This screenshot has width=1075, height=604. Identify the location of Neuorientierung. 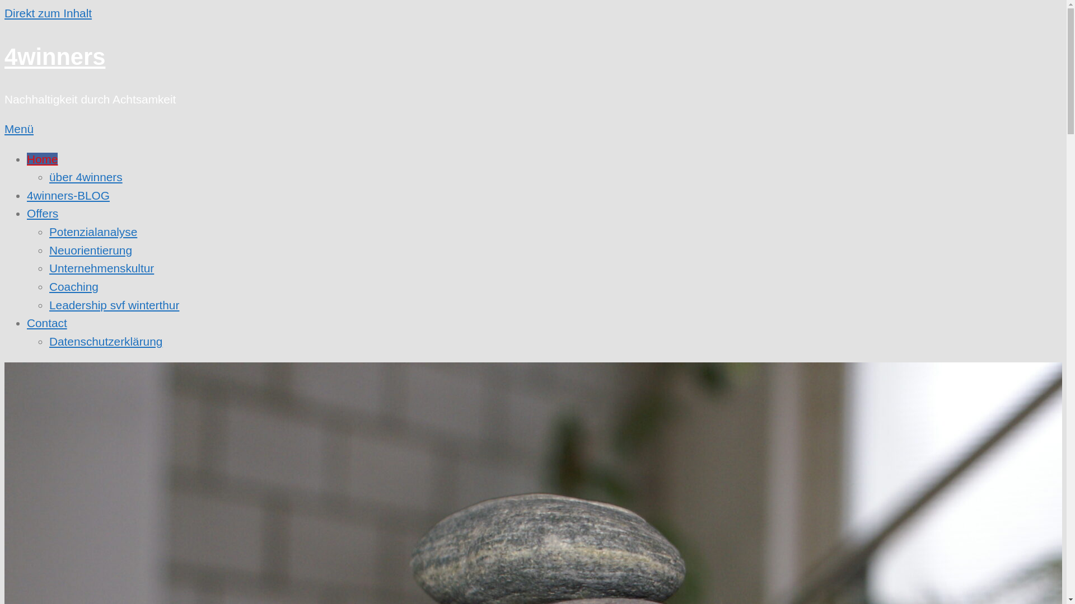
(91, 251).